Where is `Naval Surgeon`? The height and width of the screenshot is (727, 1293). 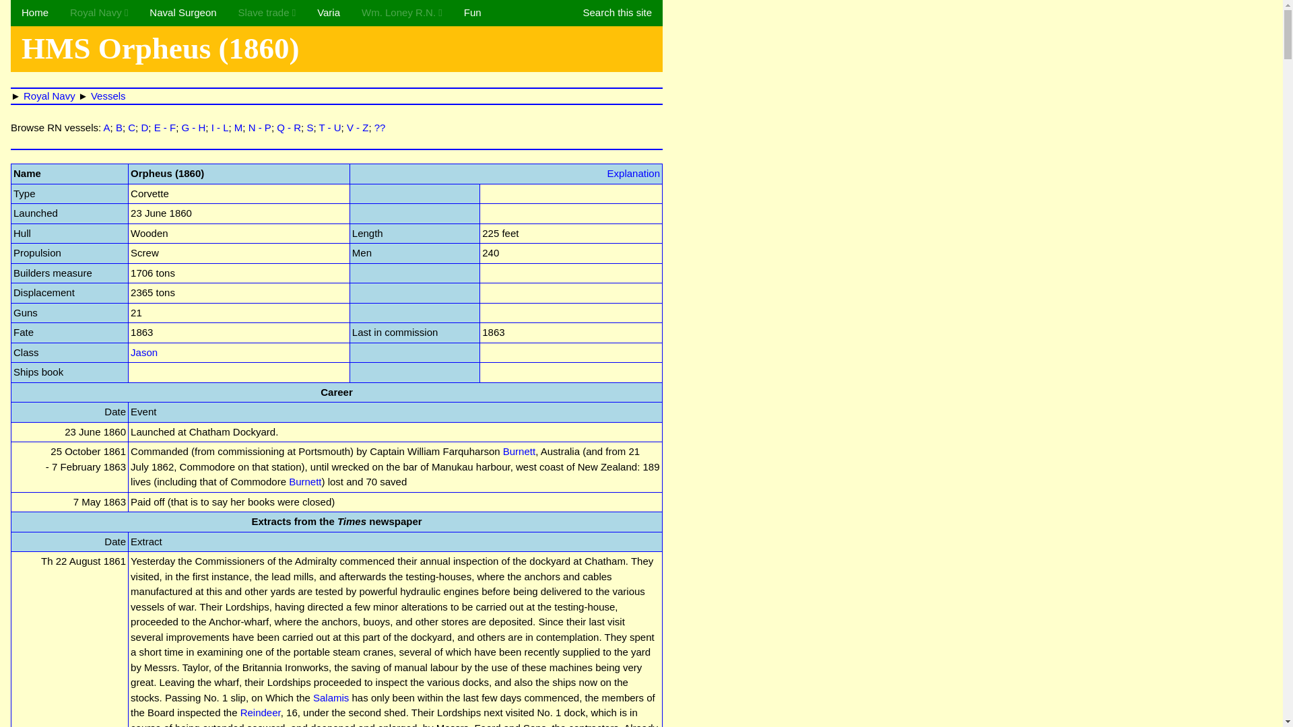 Naval Surgeon is located at coordinates (183, 13).